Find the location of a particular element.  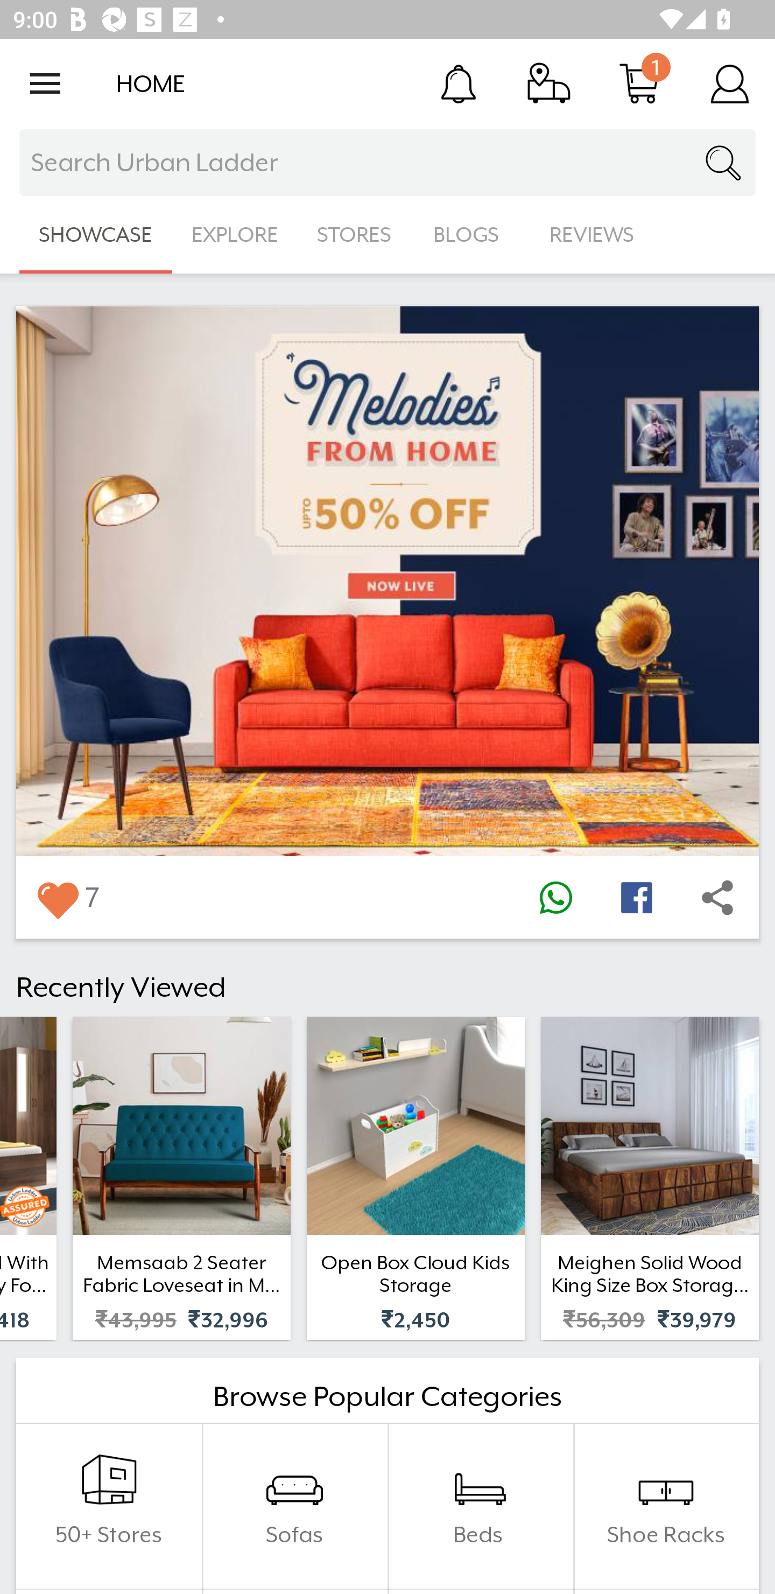

 is located at coordinates (717, 897).